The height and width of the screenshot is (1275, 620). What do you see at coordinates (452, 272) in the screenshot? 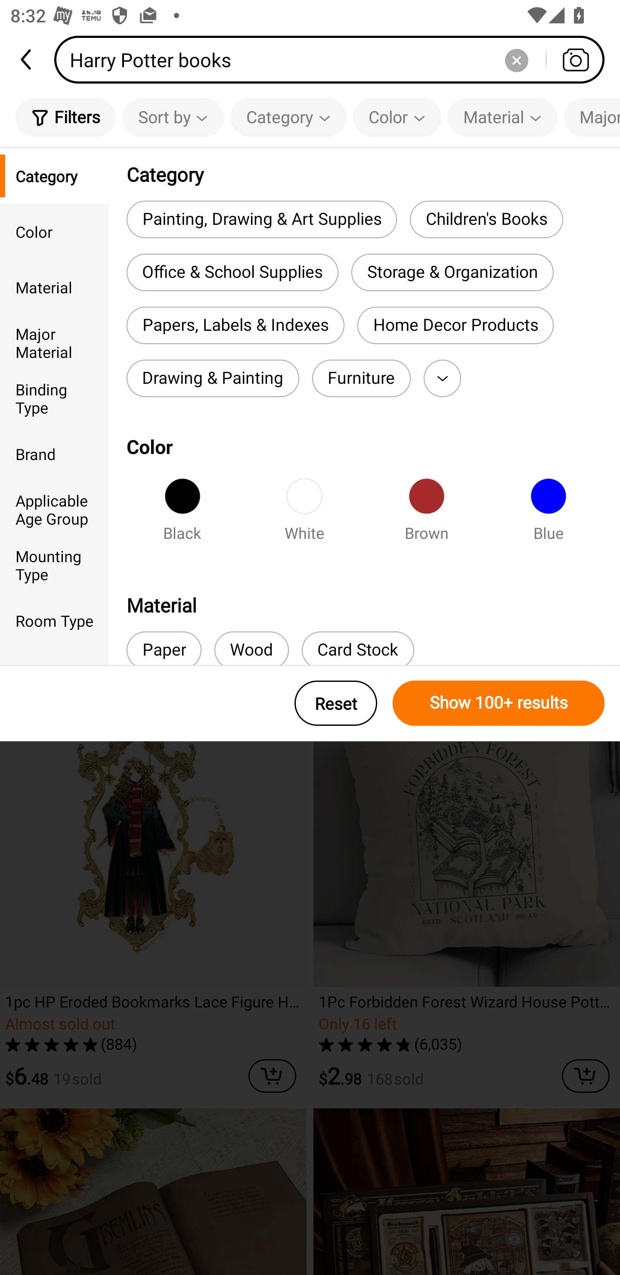
I see `Storage & Organization` at bounding box center [452, 272].